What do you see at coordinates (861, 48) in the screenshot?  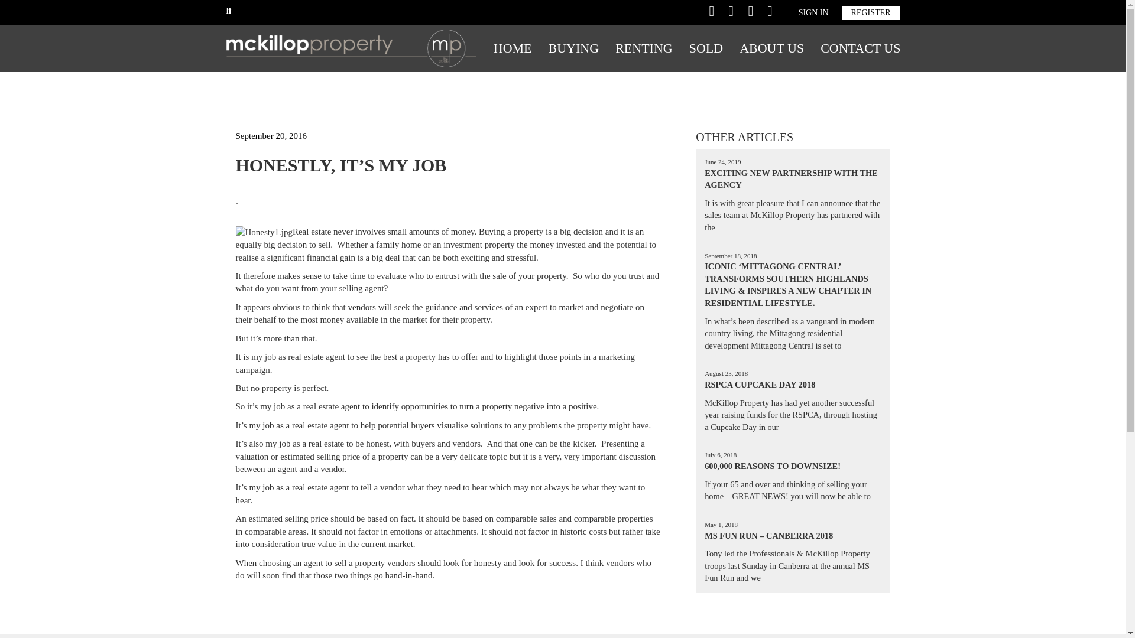 I see `CONTACT US` at bounding box center [861, 48].